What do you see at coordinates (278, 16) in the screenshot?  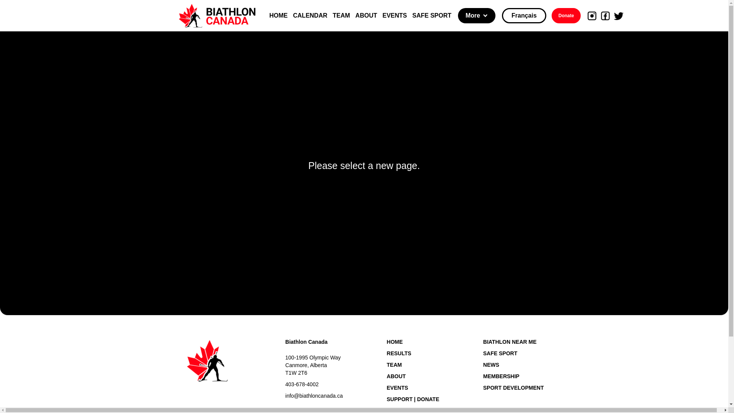 I see `HOME` at bounding box center [278, 16].